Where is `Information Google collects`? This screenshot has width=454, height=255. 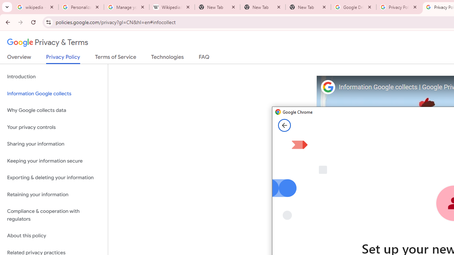 Information Google collects is located at coordinates (54, 93).